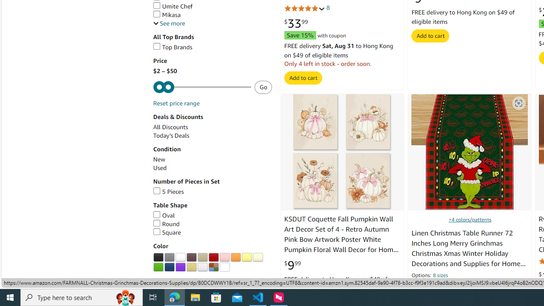  Describe the element at coordinates (202, 258) in the screenshot. I see `Beige` at that location.